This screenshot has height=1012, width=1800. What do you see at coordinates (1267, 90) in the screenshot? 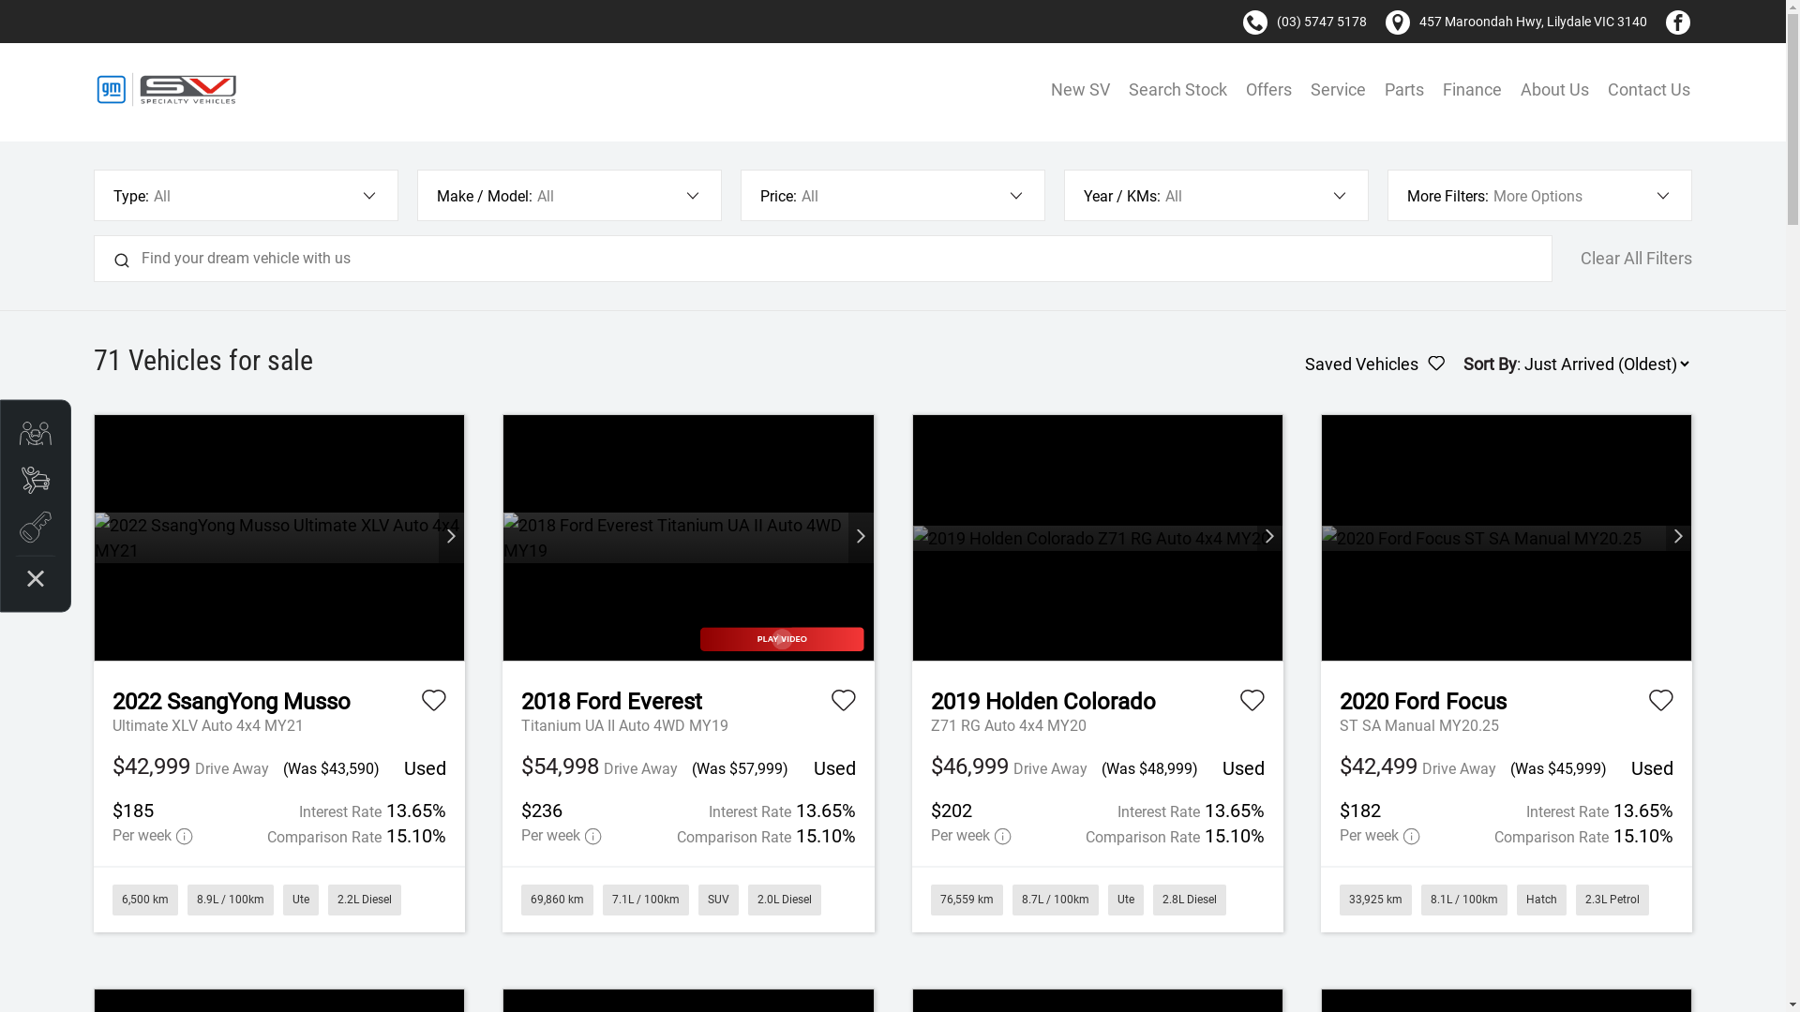
I see `Offers` at bounding box center [1267, 90].